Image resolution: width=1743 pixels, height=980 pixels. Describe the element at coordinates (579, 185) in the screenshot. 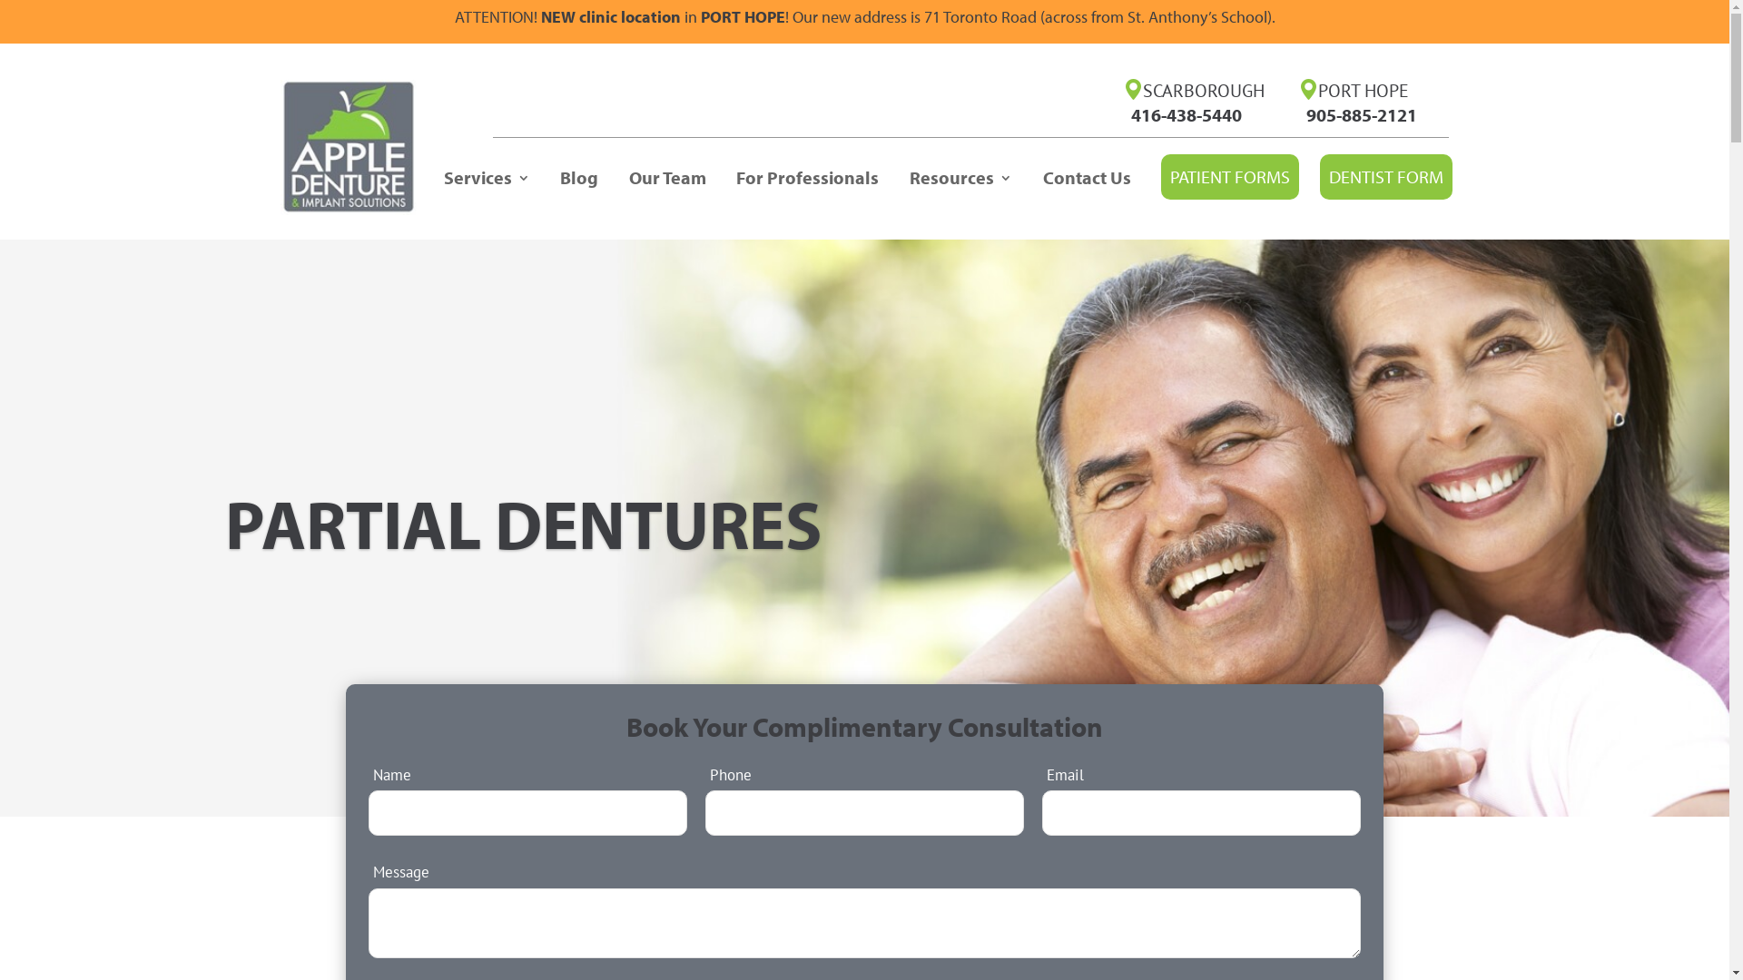

I see `Blog` at that location.